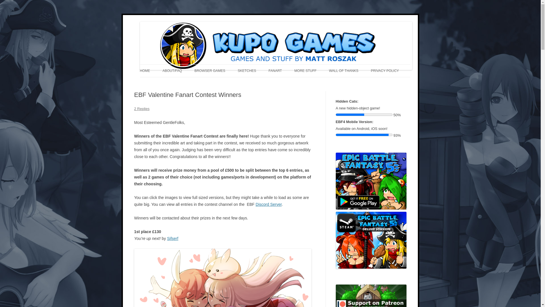 The image size is (545, 307). What do you see at coordinates (344, 70) in the screenshot?
I see `WALL OF THANKS` at bounding box center [344, 70].